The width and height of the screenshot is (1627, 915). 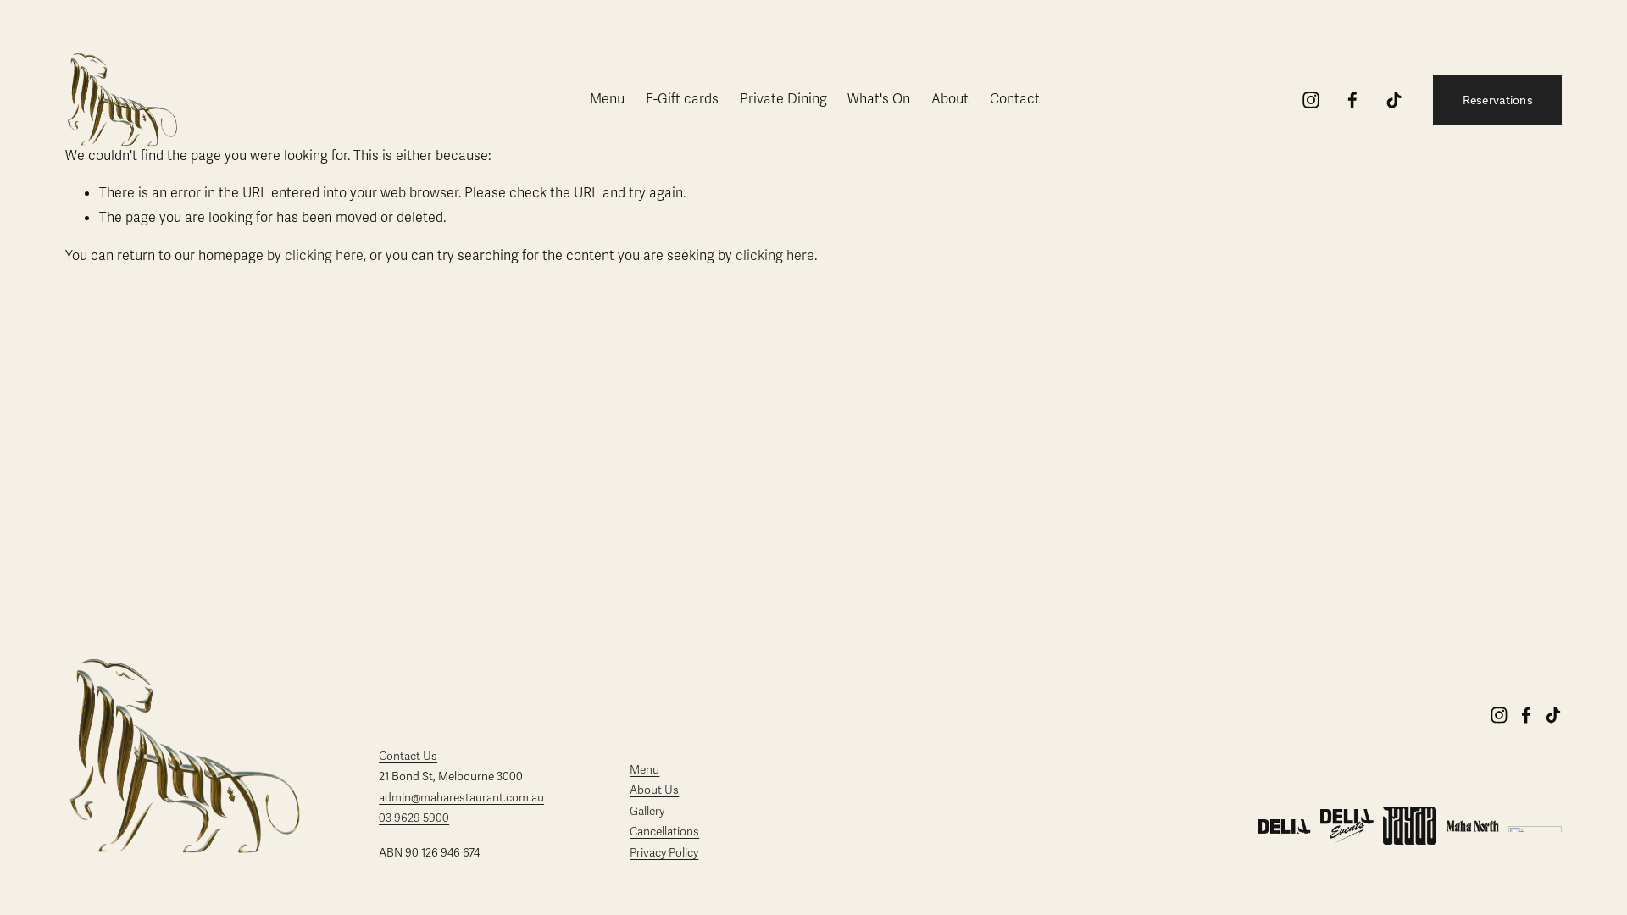 What do you see at coordinates (647, 812) in the screenshot?
I see `Gallery` at bounding box center [647, 812].